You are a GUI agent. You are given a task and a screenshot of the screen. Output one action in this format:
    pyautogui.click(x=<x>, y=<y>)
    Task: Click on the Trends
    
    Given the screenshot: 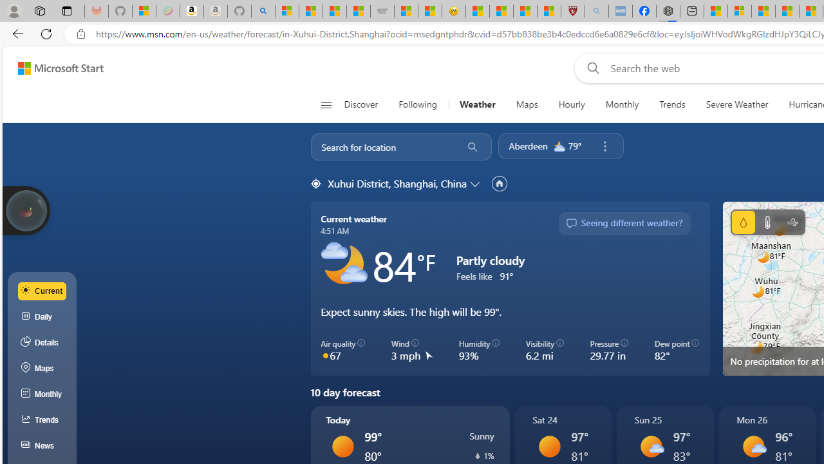 What is the action you would take?
    pyautogui.click(x=672, y=104)
    